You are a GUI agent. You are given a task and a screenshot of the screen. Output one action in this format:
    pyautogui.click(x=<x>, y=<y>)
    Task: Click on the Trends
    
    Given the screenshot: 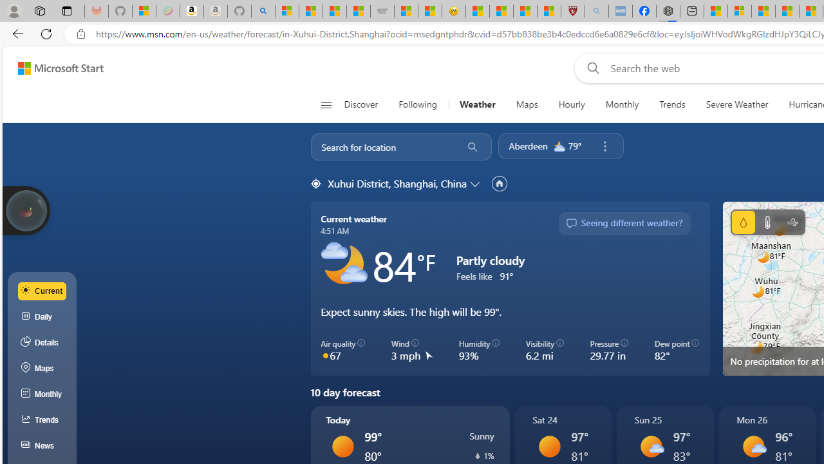 What is the action you would take?
    pyautogui.click(x=672, y=104)
    